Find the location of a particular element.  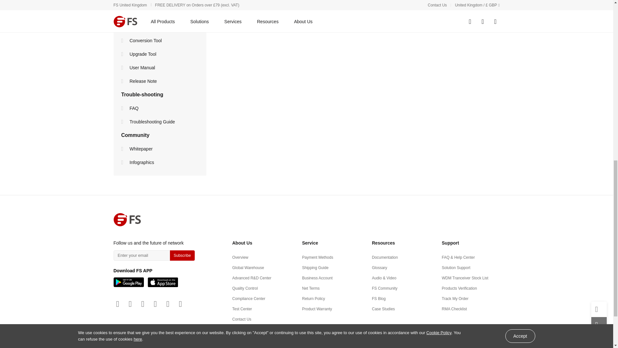

Software is located at coordinates (124, 27).